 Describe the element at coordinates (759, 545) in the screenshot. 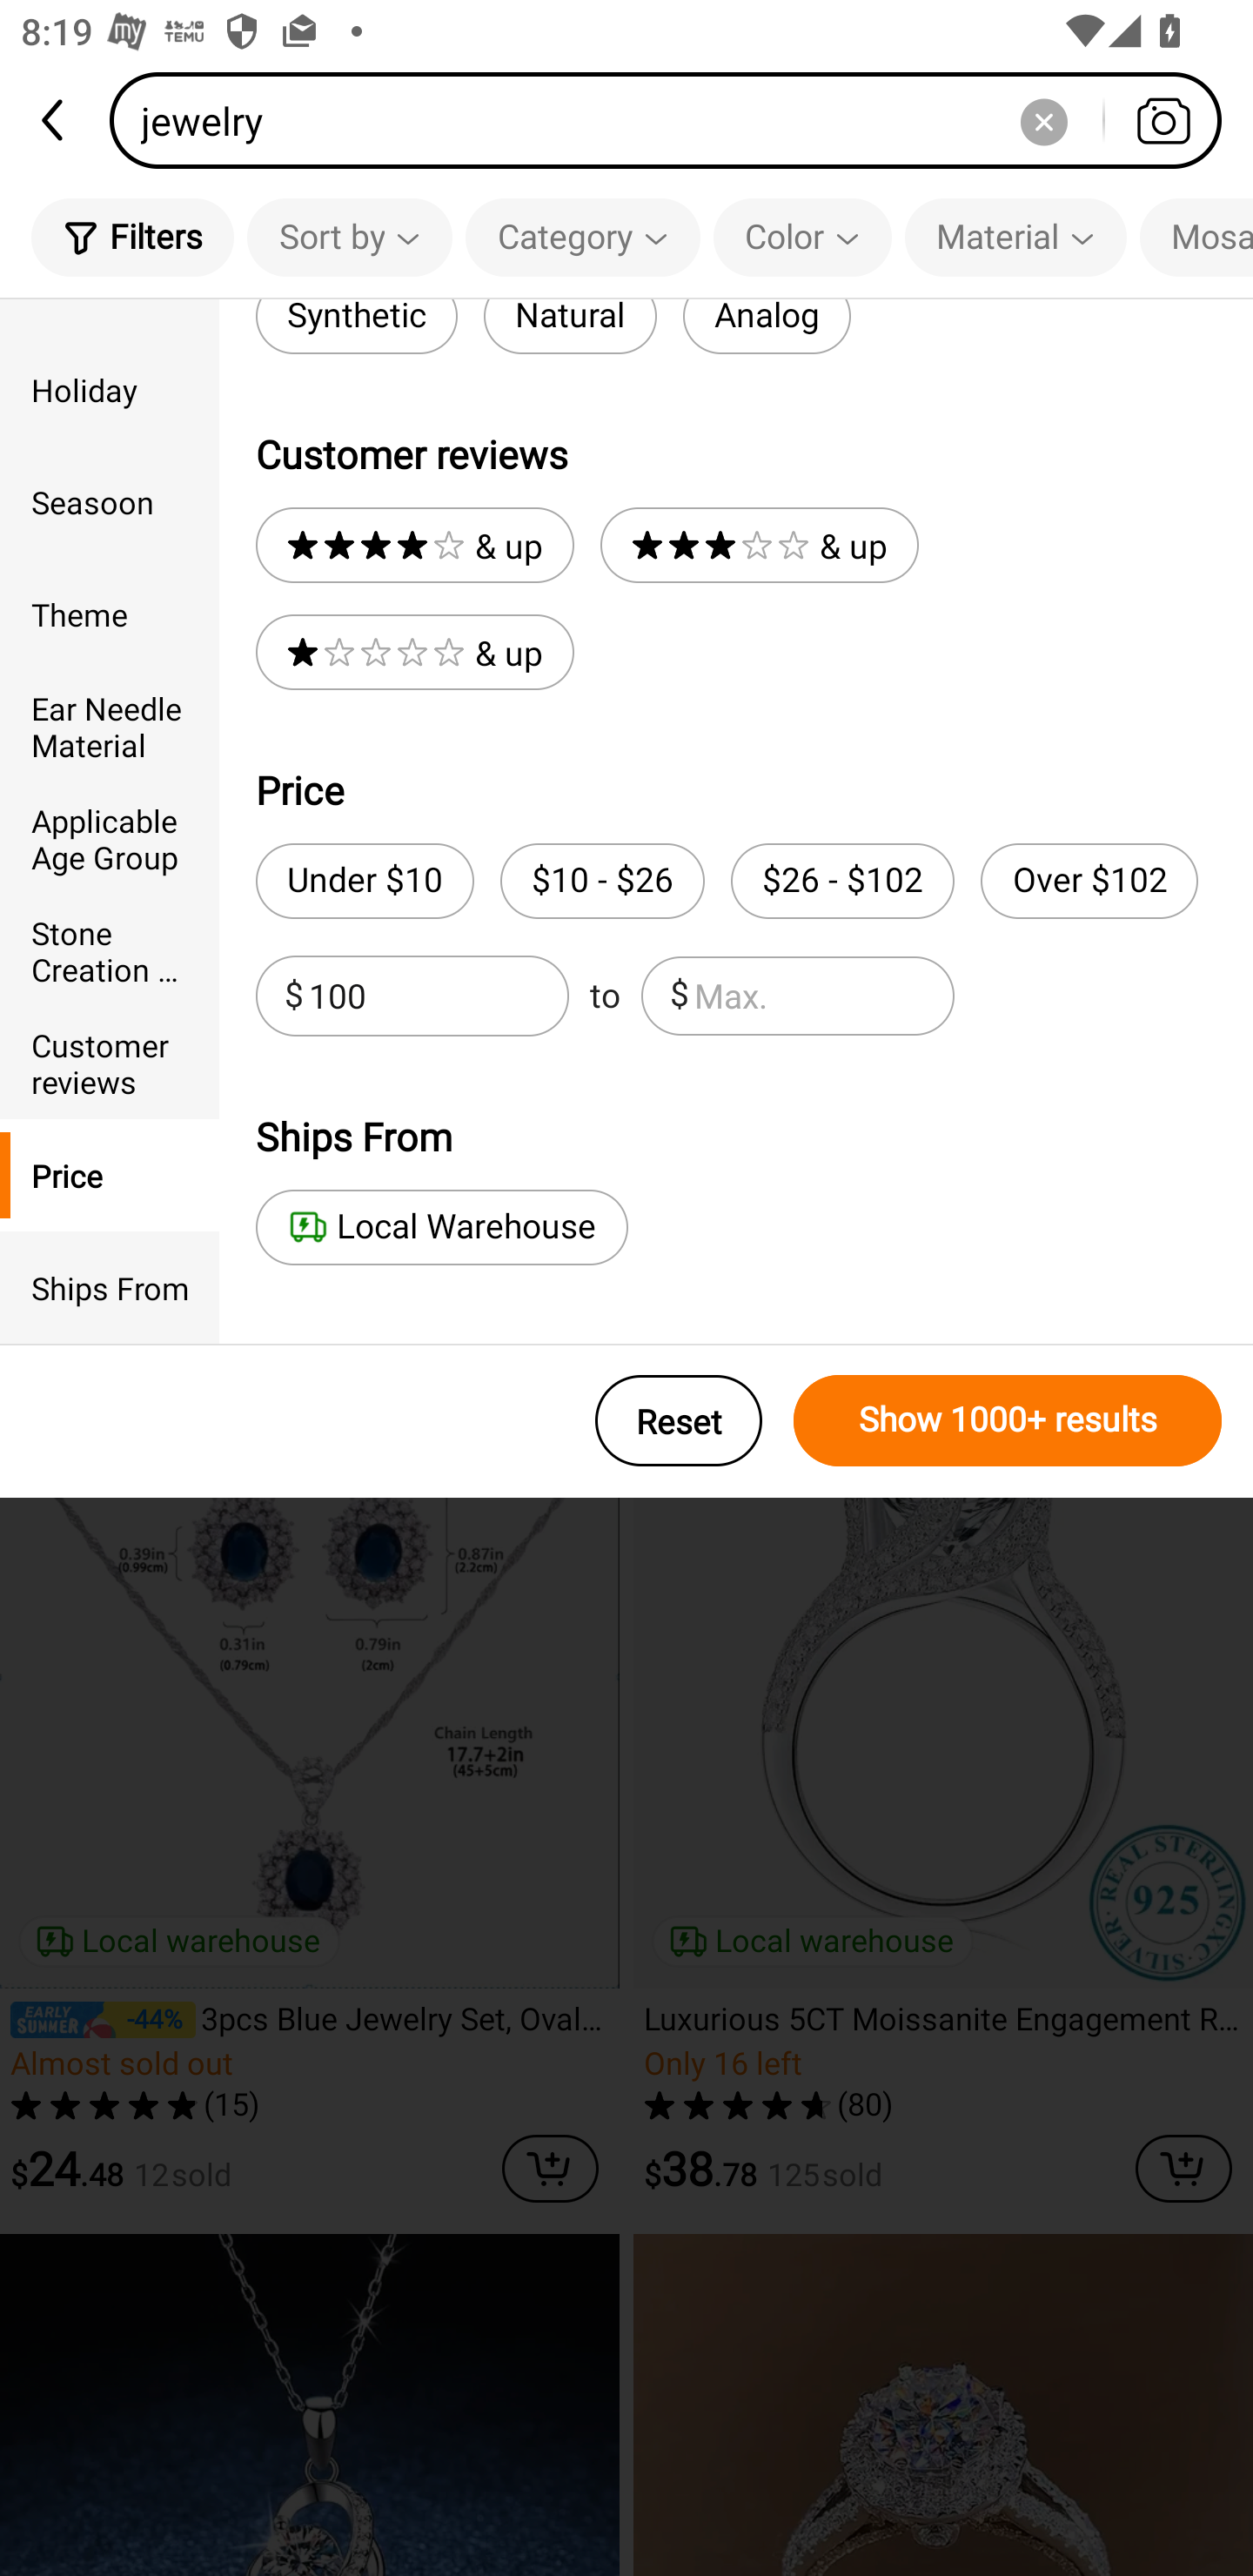

I see `& up` at that location.